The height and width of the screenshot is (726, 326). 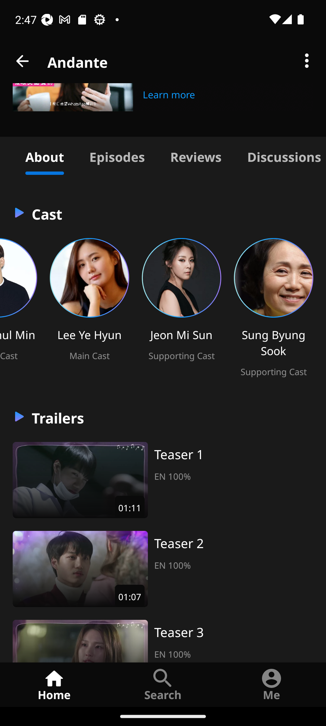 What do you see at coordinates (169, 93) in the screenshot?
I see `Learn more` at bounding box center [169, 93].